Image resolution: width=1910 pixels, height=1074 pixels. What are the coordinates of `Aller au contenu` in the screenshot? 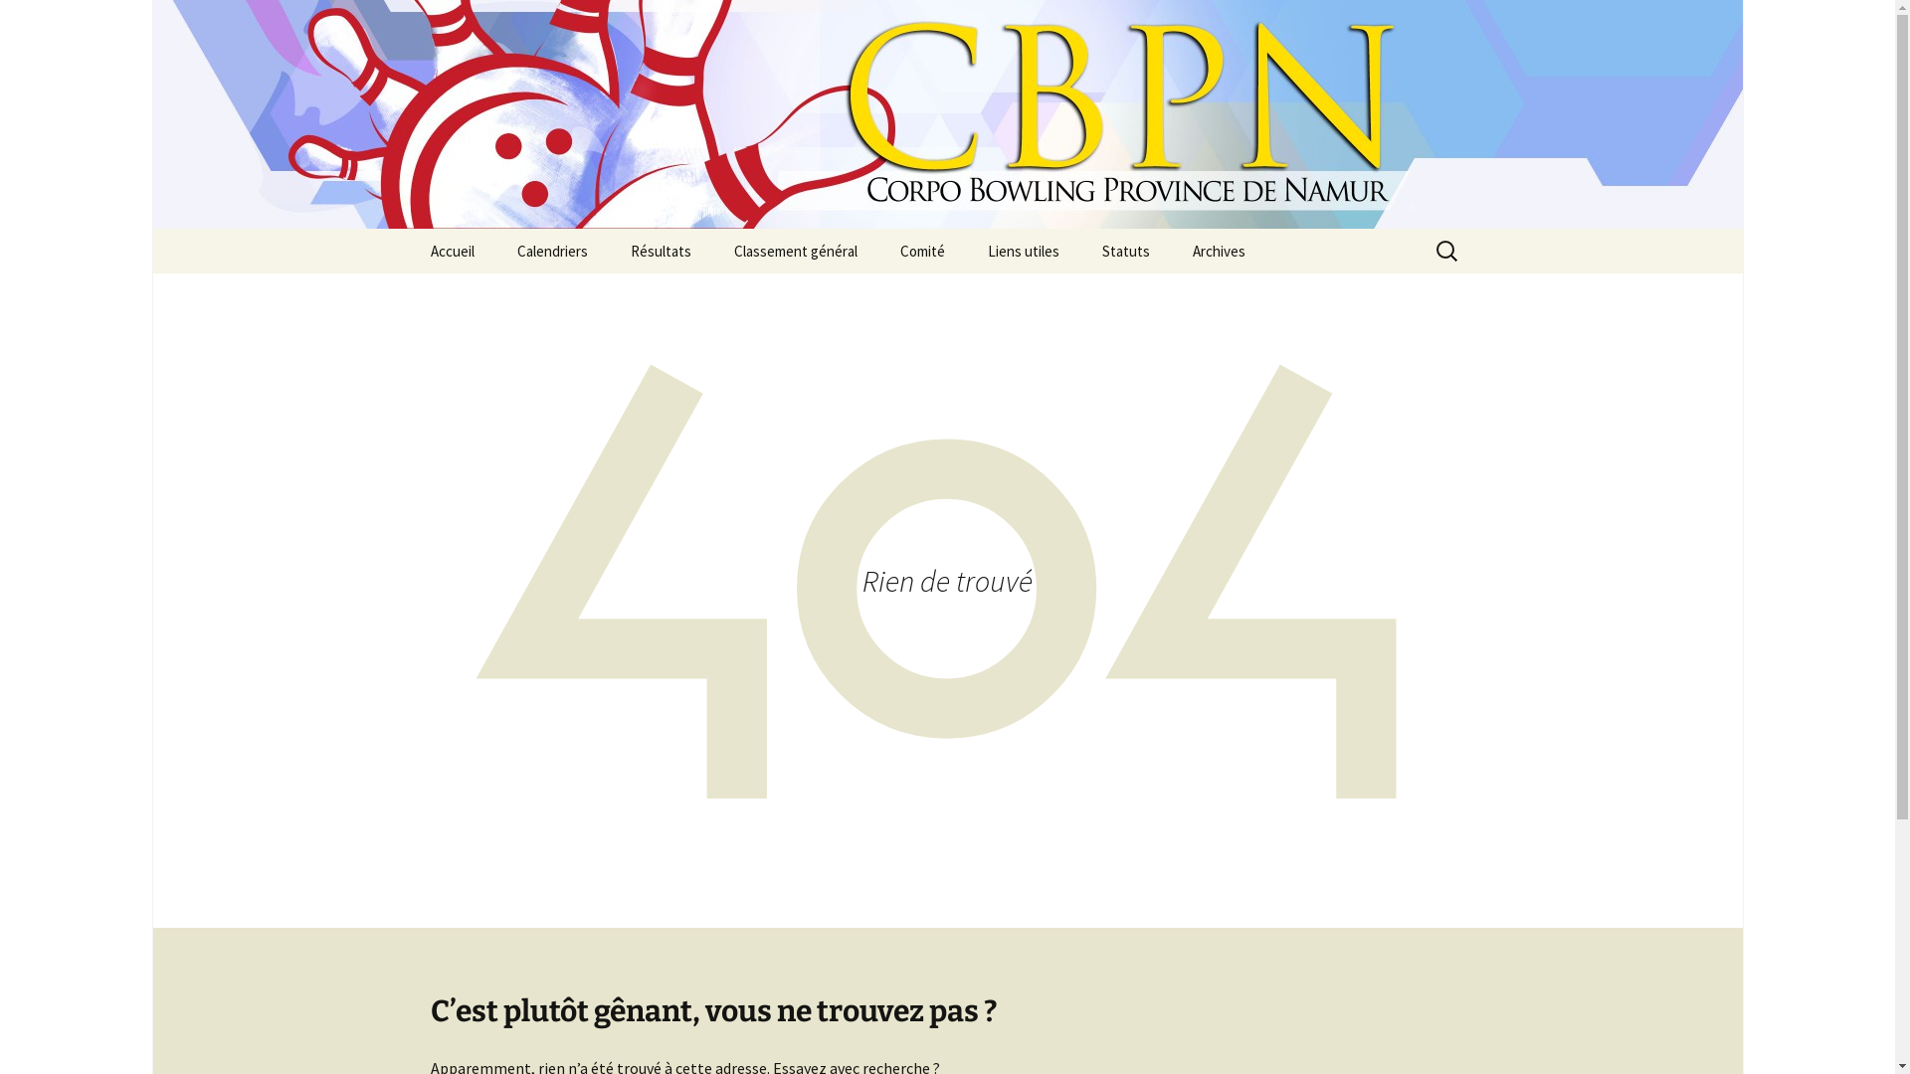 It's located at (410, 229).